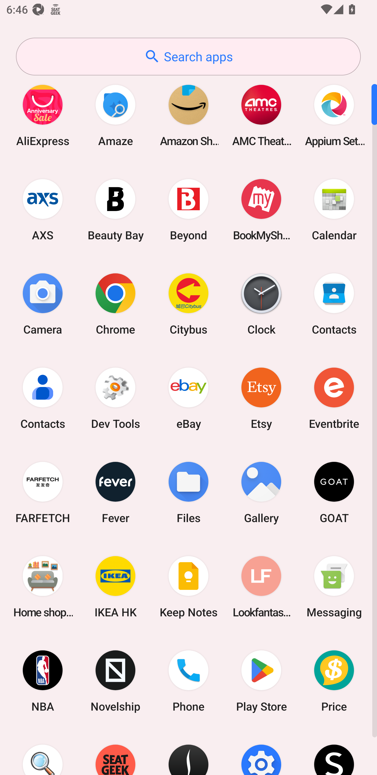 This screenshot has width=377, height=775. I want to click on Gallery, so click(261, 492).